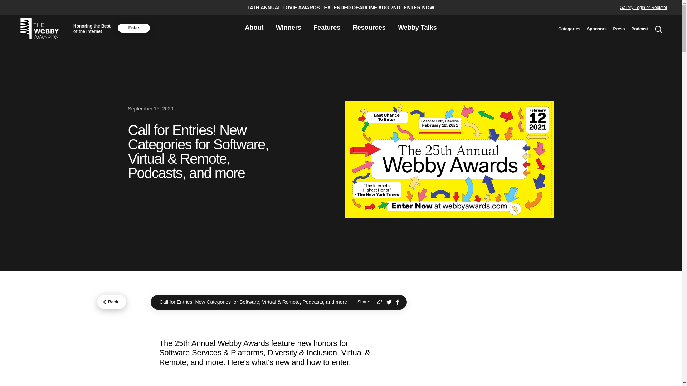 The image size is (687, 386). Describe the element at coordinates (419, 8) in the screenshot. I see `ENTER NOW` at that location.